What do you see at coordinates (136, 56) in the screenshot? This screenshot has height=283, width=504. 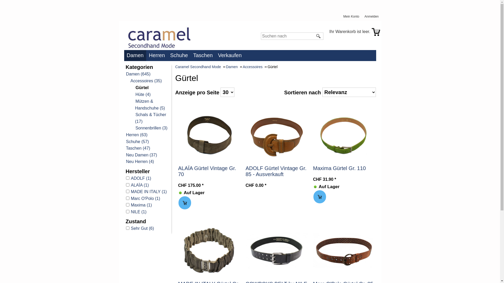 I see `Damen` at bounding box center [136, 56].